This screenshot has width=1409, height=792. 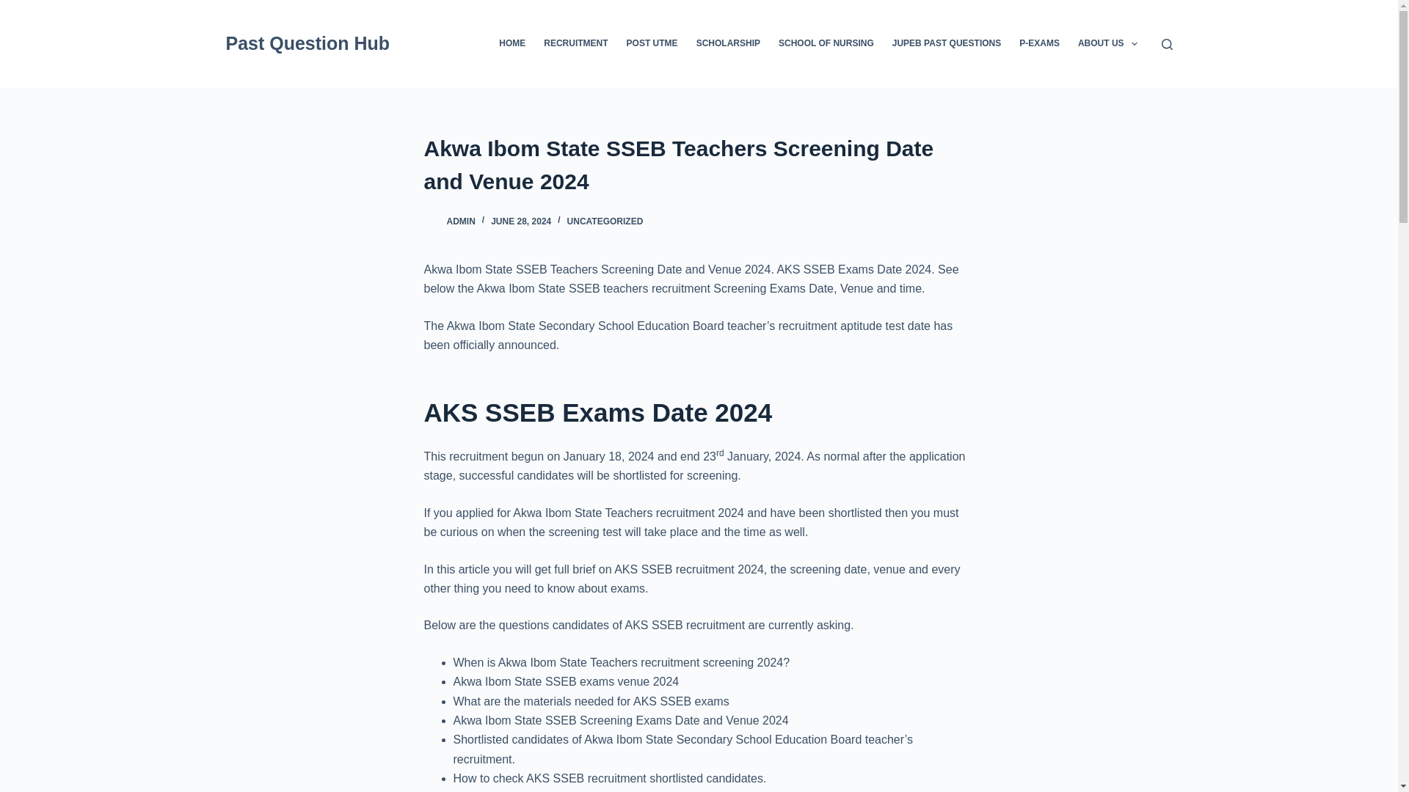 I want to click on Skip to content, so click(x=15, y=7).